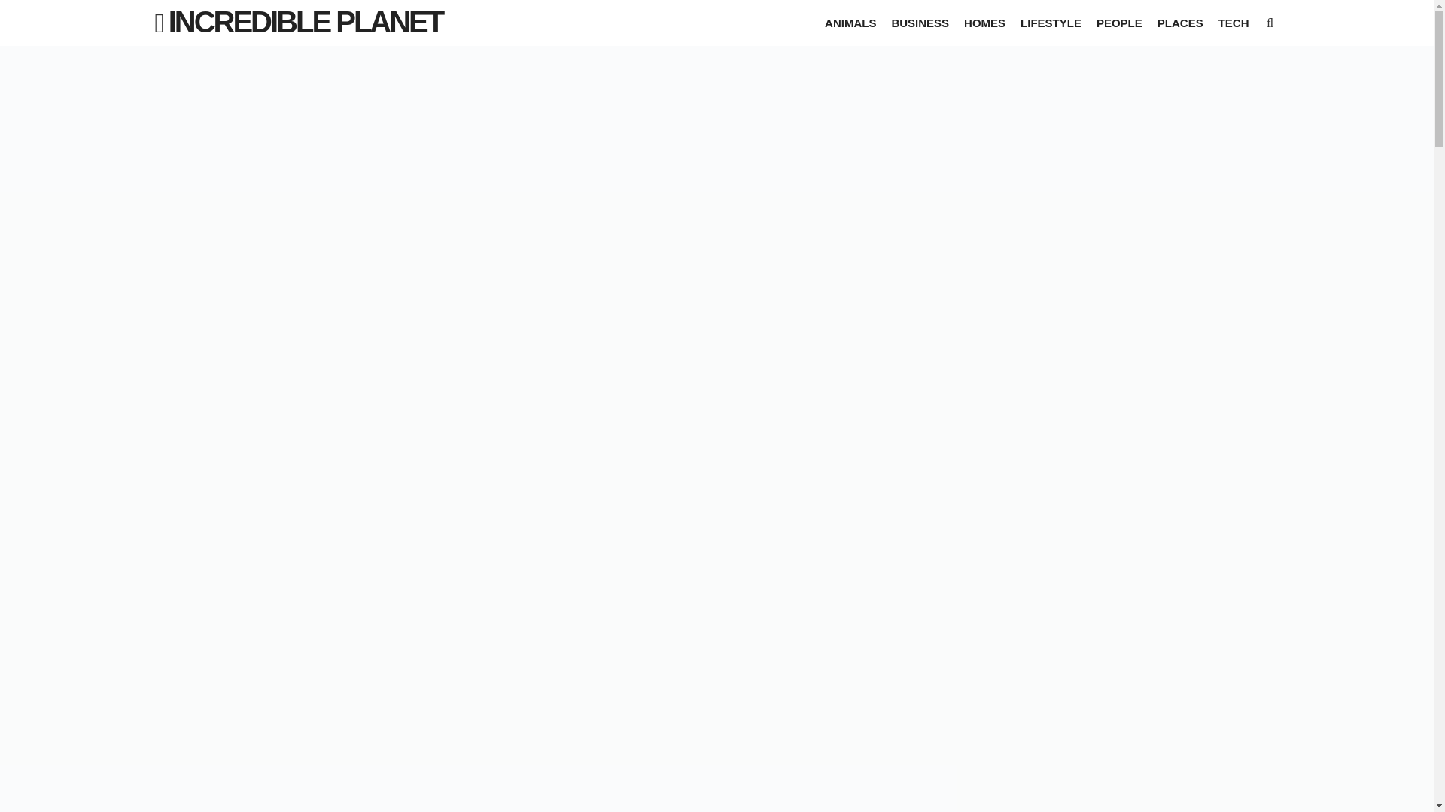 This screenshot has width=1445, height=812. What do you see at coordinates (1180, 23) in the screenshot?
I see `PLACES` at bounding box center [1180, 23].